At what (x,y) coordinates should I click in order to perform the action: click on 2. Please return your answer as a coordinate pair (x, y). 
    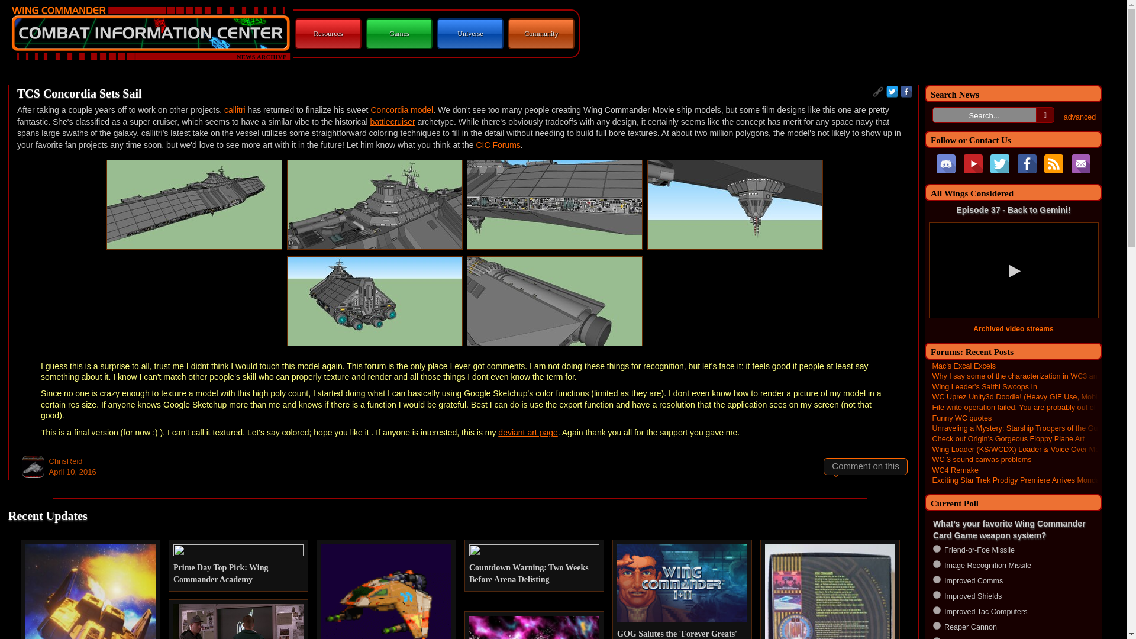
    Looking at the image, I should click on (936, 564).